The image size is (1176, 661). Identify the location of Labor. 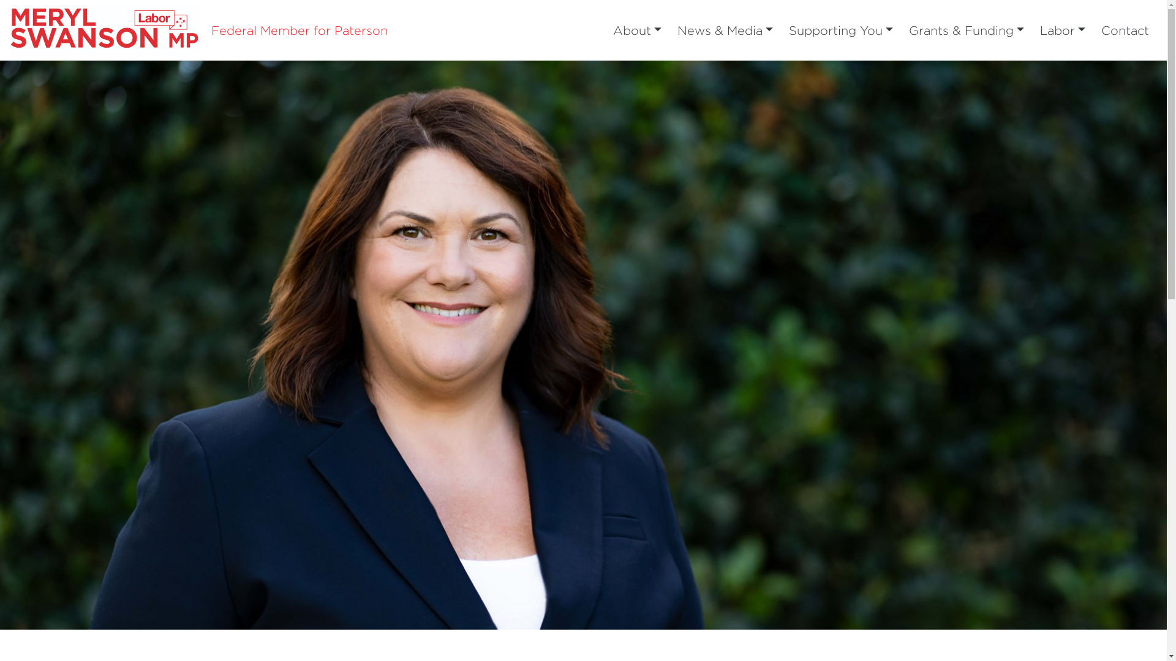
(1063, 31).